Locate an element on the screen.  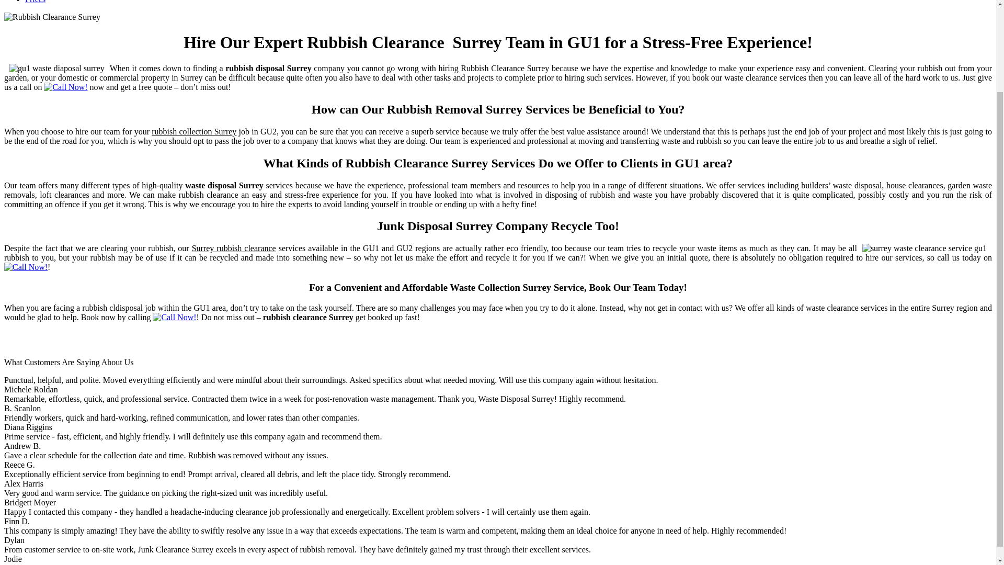
Call Now! is located at coordinates (66, 87).